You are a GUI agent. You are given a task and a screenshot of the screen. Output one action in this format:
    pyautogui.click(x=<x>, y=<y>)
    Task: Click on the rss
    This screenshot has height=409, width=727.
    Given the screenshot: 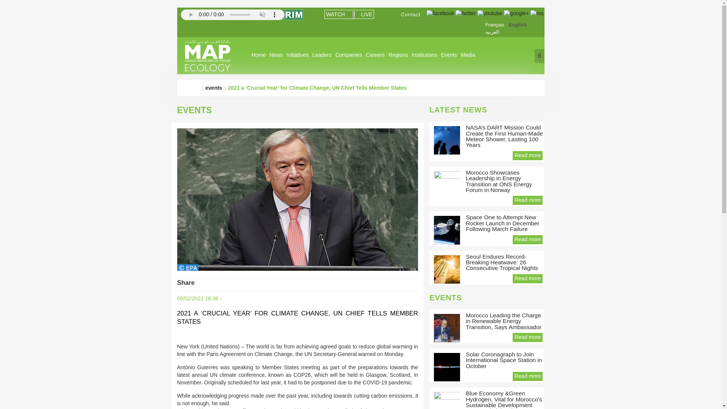 What is the action you would take?
    pyautogui.click(x=537, y=13)
    